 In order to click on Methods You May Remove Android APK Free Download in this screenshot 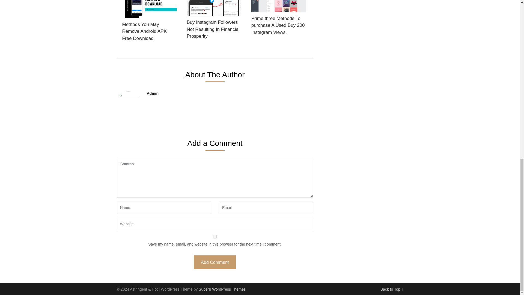, I will do `click(150, 22)`.